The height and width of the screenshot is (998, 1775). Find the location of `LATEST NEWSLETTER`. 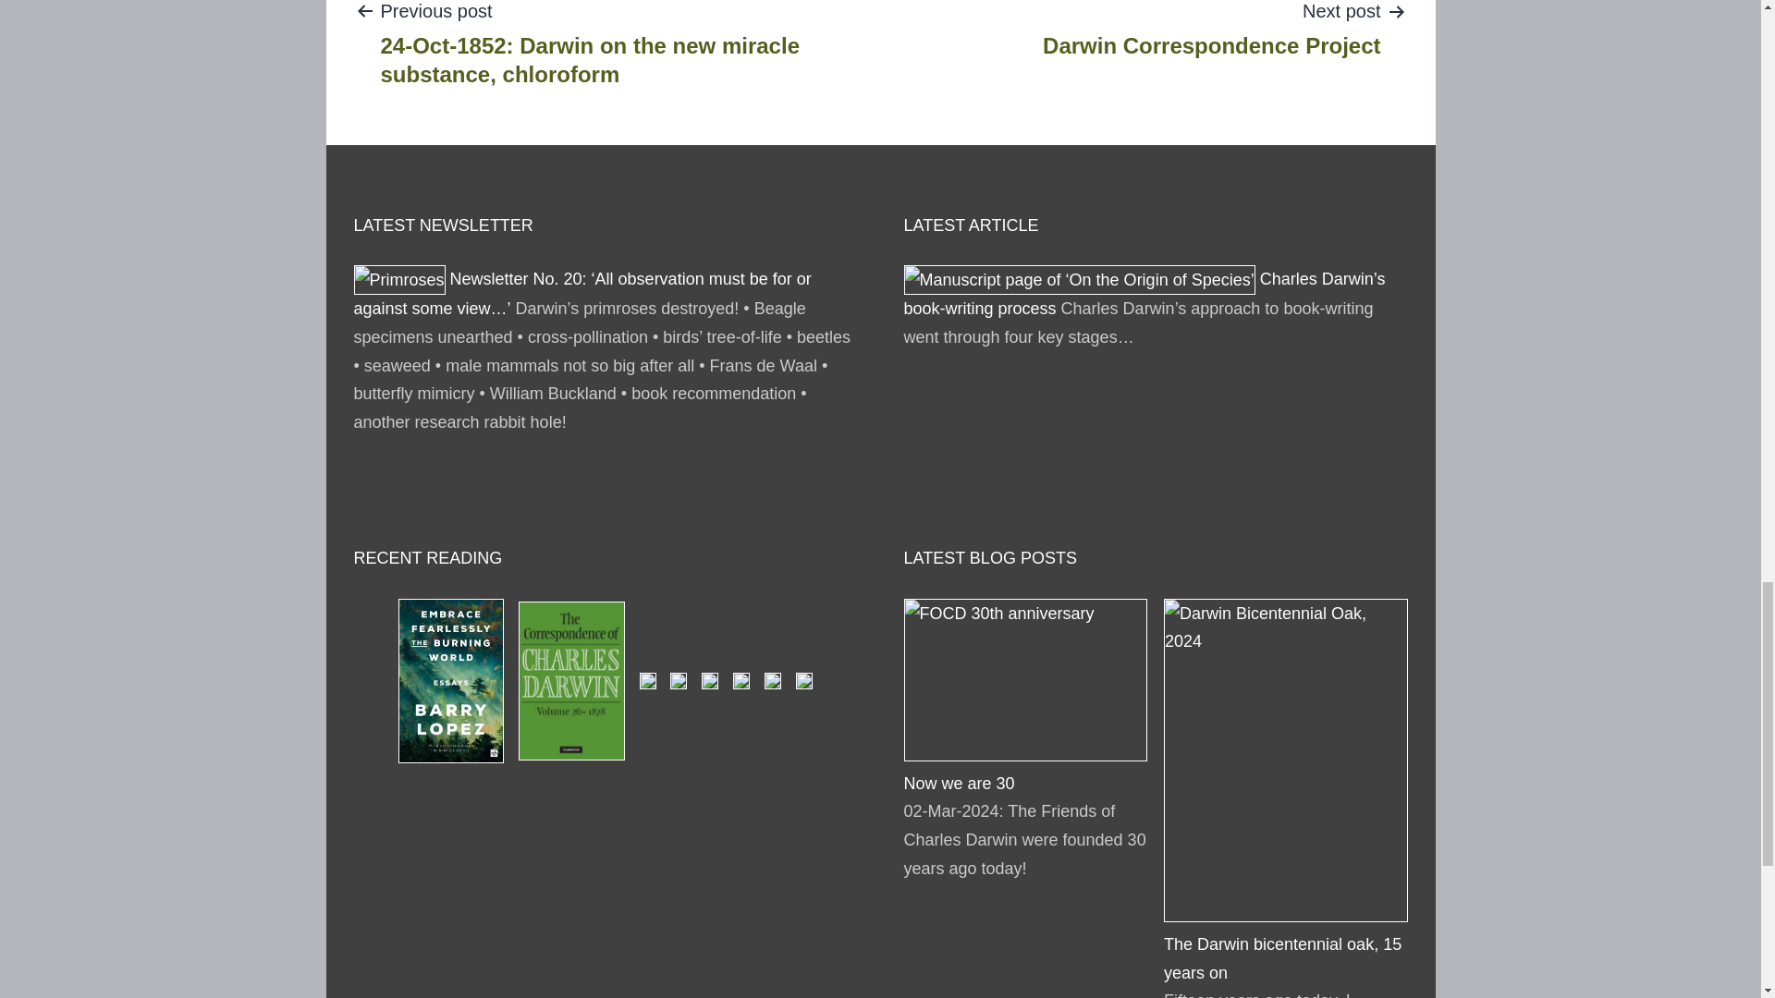

LATEST NEWSLETTER is located at coordinates (1211, 30).